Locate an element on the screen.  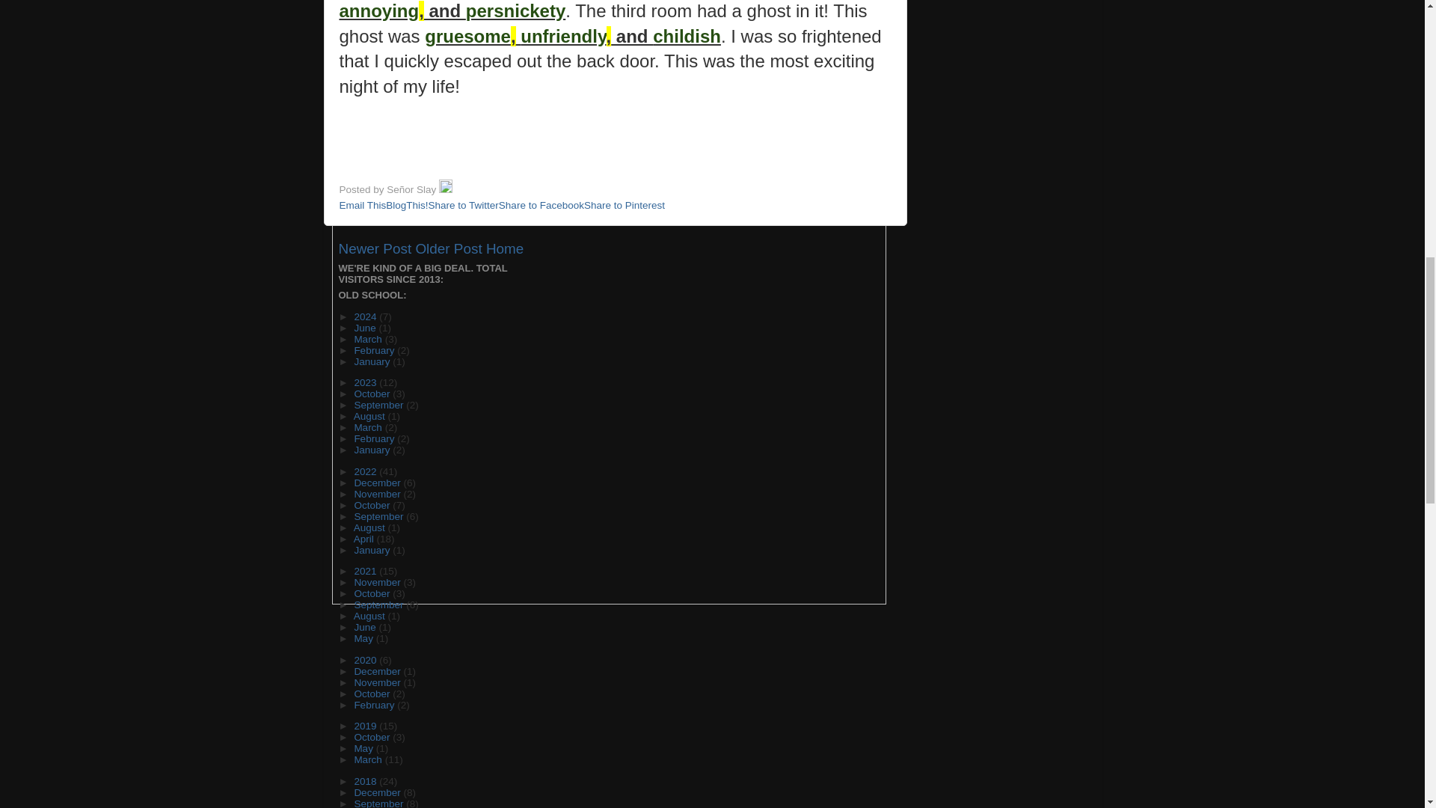
Share to Facebook is located at coordinates (541, 205).